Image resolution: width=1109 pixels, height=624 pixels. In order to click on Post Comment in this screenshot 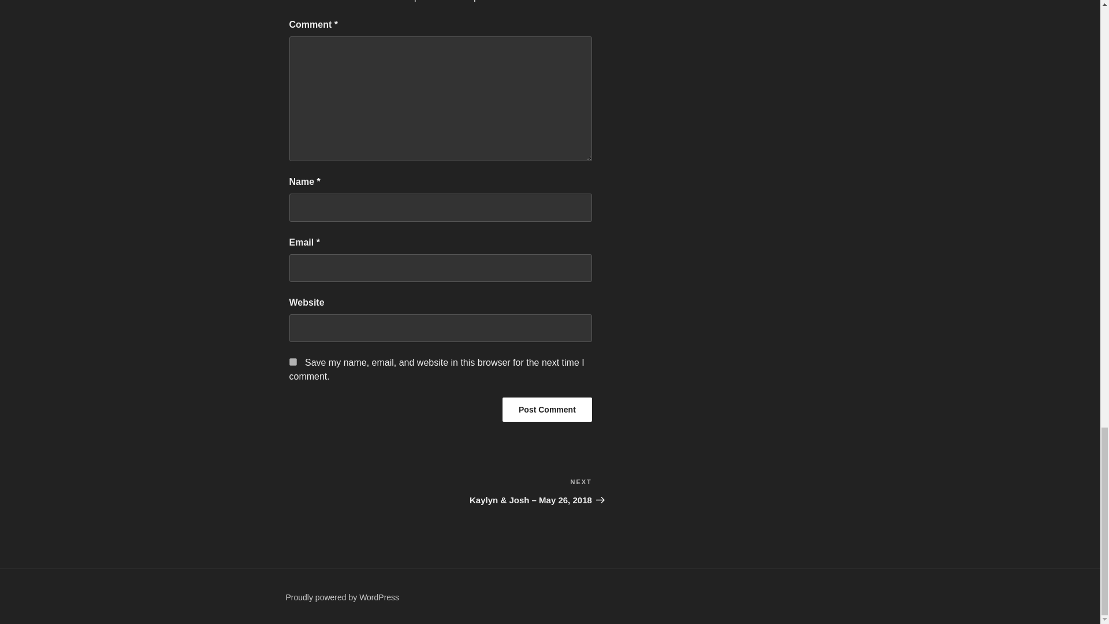, I will do `click(547, 409)`.